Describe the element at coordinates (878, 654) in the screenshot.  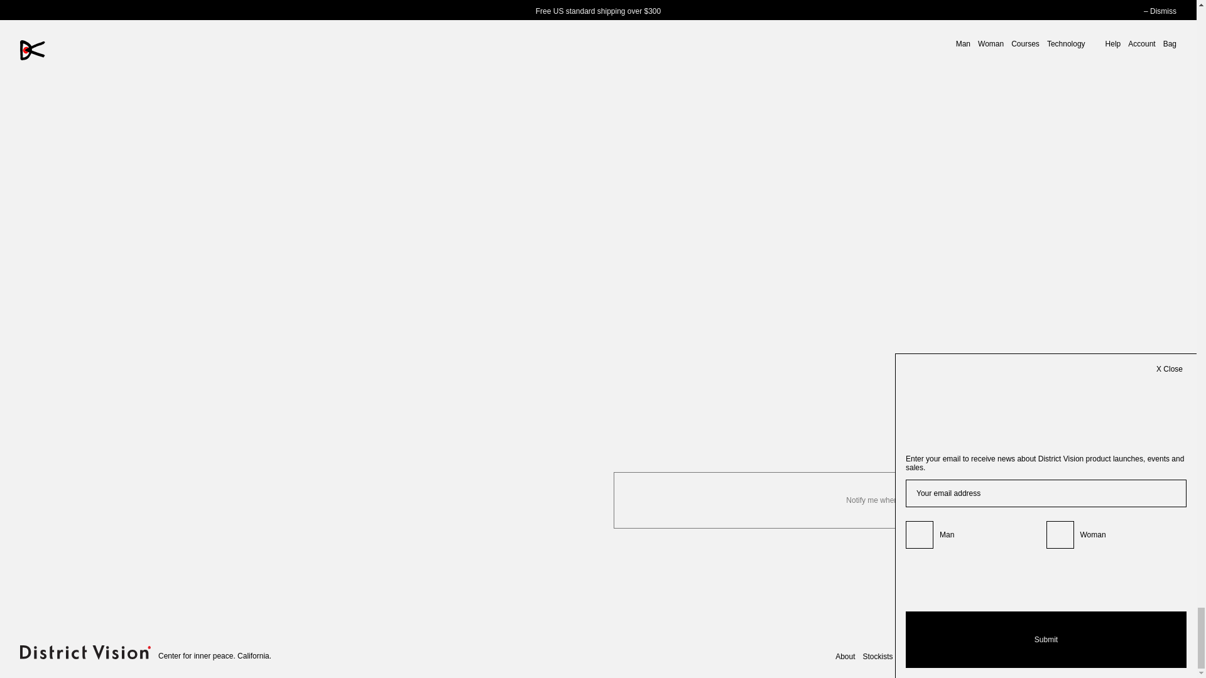
I see `Stockists` at that location.